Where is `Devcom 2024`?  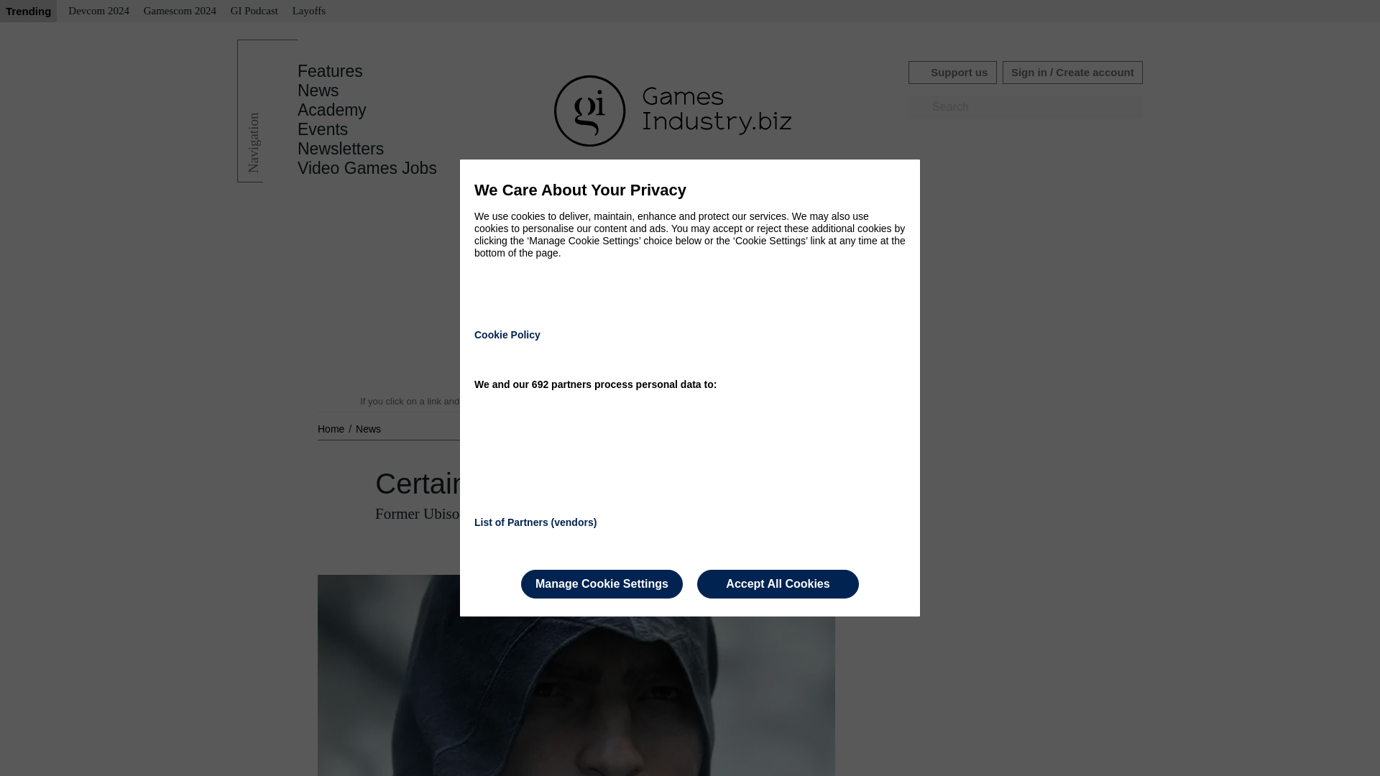
Devcom 2024 is located at coordinates (98, 11).